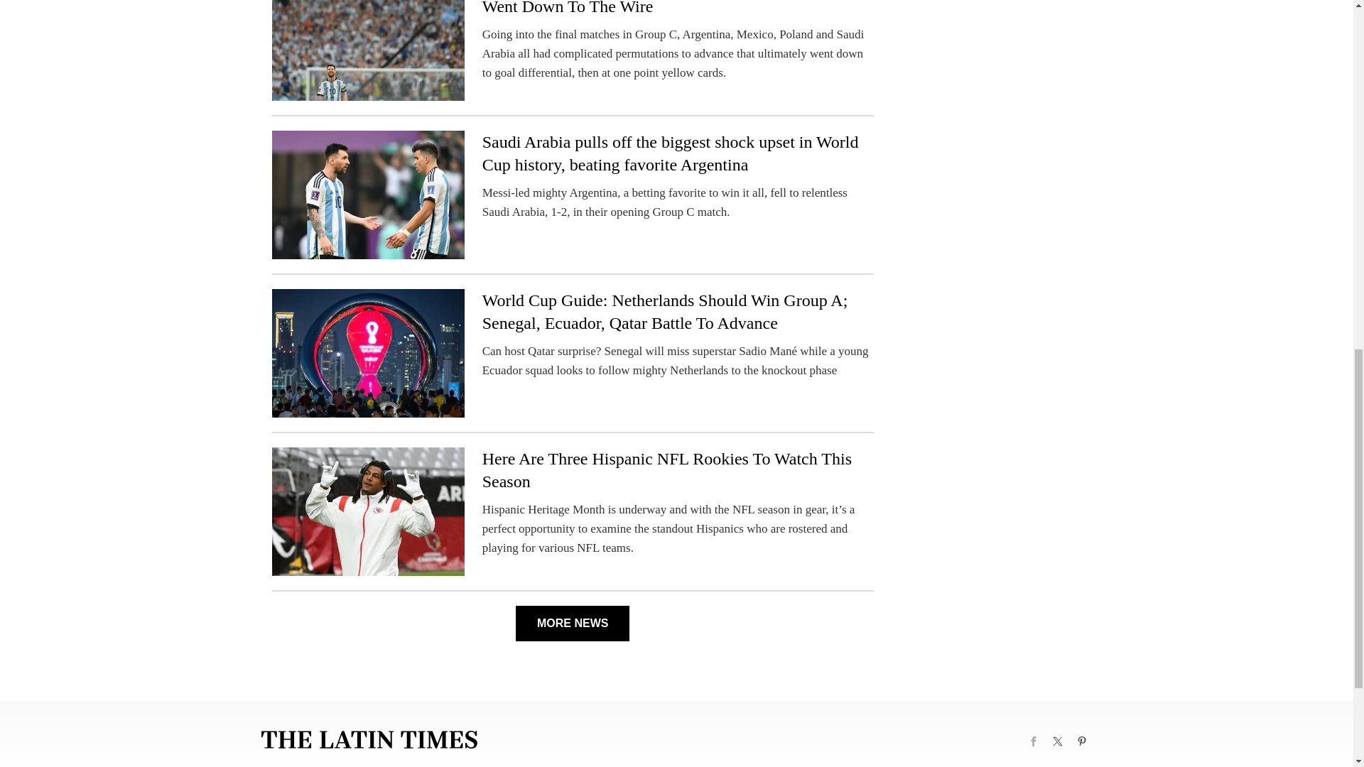 Image resolution: width=1364 pixels, height=767 pixels. I want to click on Facebook, so click(1034, 741).